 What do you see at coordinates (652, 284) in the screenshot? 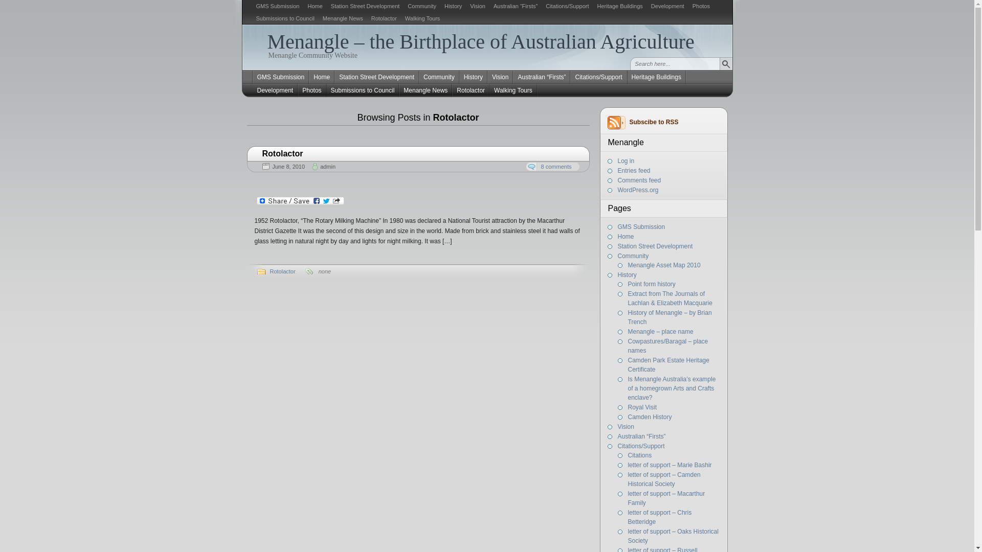
I see `Point form history` at bounding box center [652, 284].